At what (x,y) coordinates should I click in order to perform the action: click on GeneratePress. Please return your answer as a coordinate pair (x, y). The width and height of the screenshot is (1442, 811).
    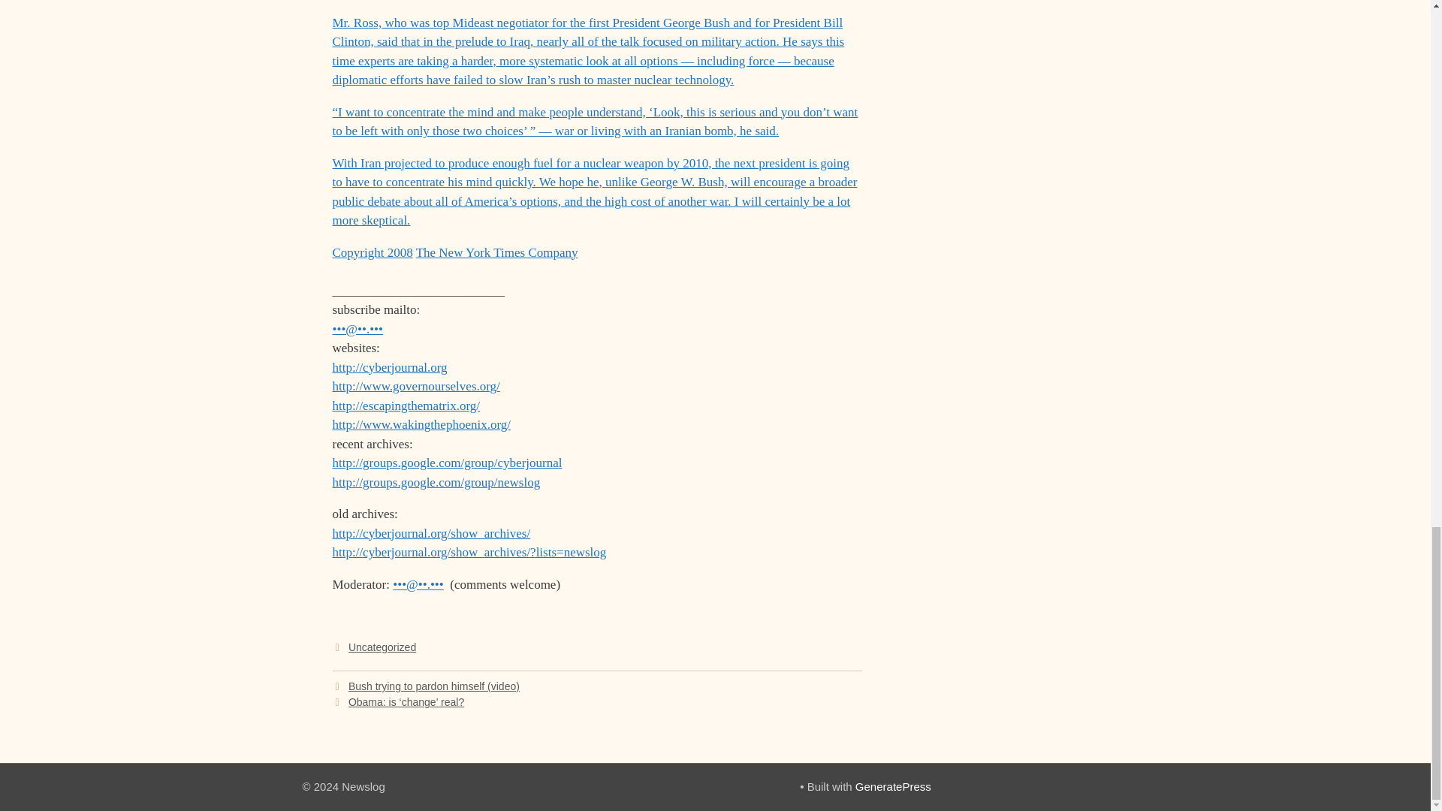
    Looking at the image, I should click on (893, 786).